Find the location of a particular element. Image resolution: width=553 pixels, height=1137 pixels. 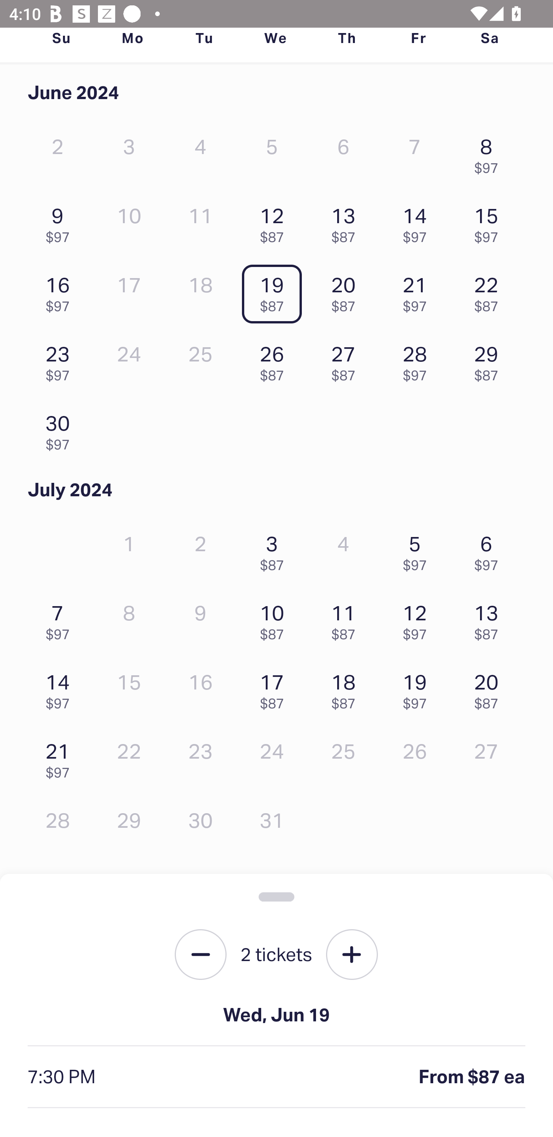

19 $87 is located at coordinates (275, 291).